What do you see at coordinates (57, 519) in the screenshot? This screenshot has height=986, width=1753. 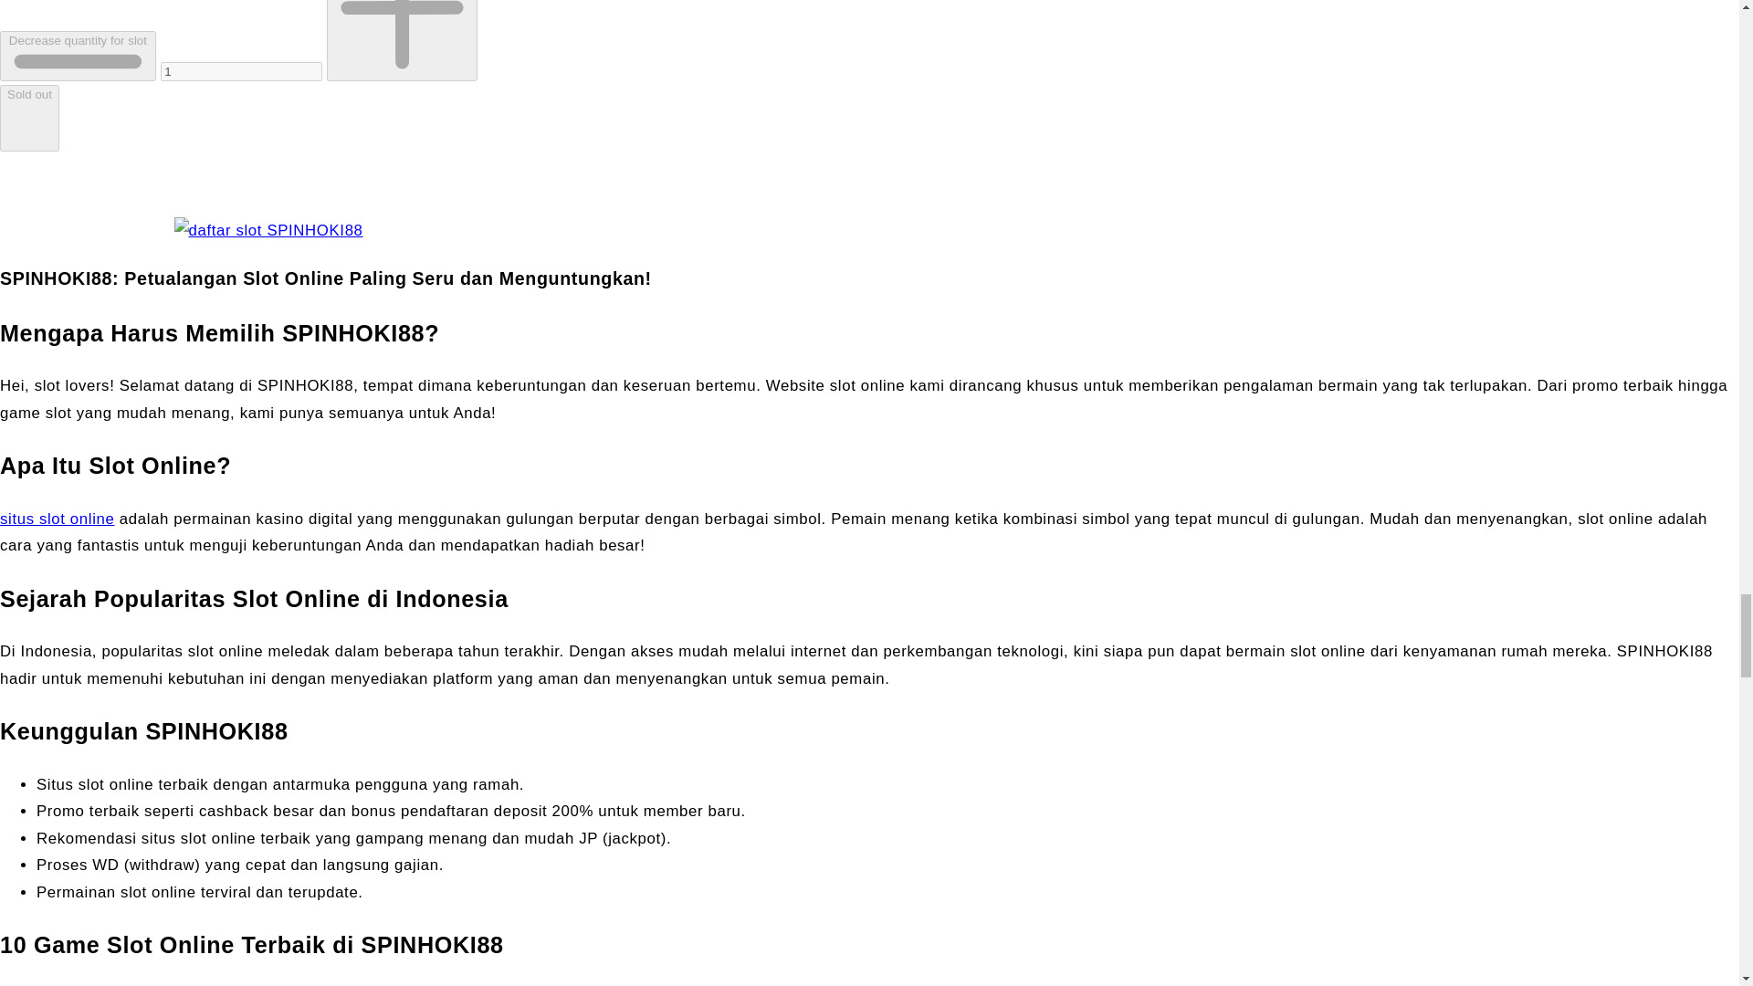 I see `situs slot online` at bounding box center [57, 519].